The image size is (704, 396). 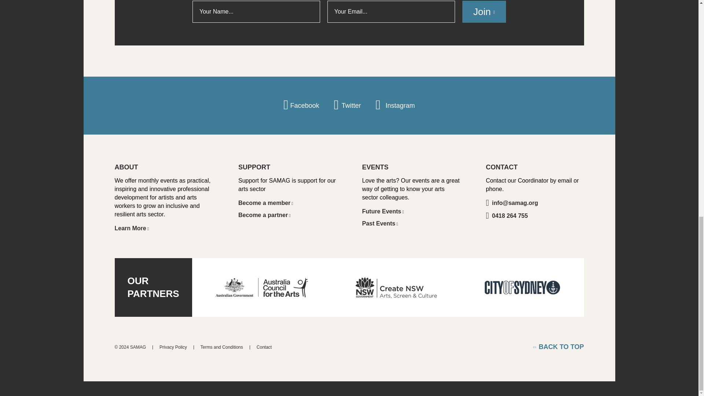 I want to click on Facebook, so click(x=301, y=106).